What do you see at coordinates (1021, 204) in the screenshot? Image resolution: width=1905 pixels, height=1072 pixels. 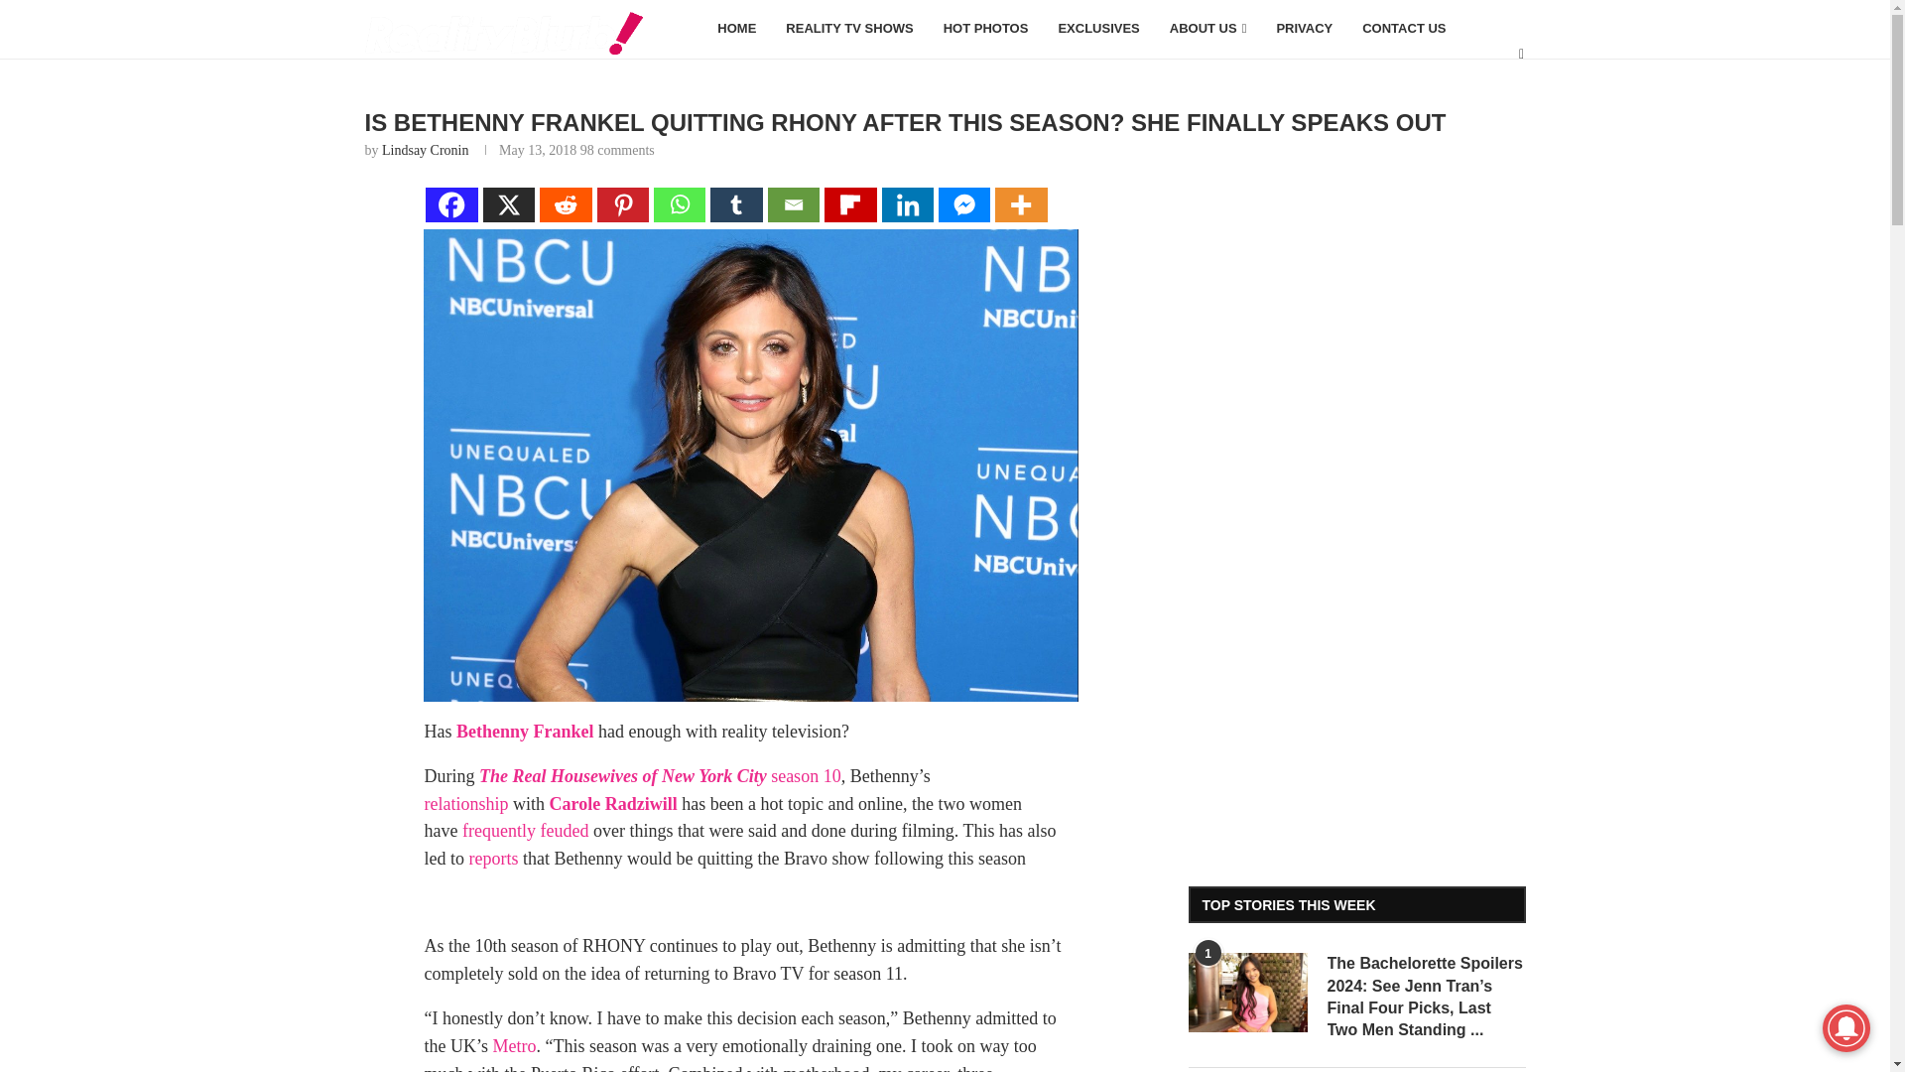 I see `More` at bounding box center [1021, 204].